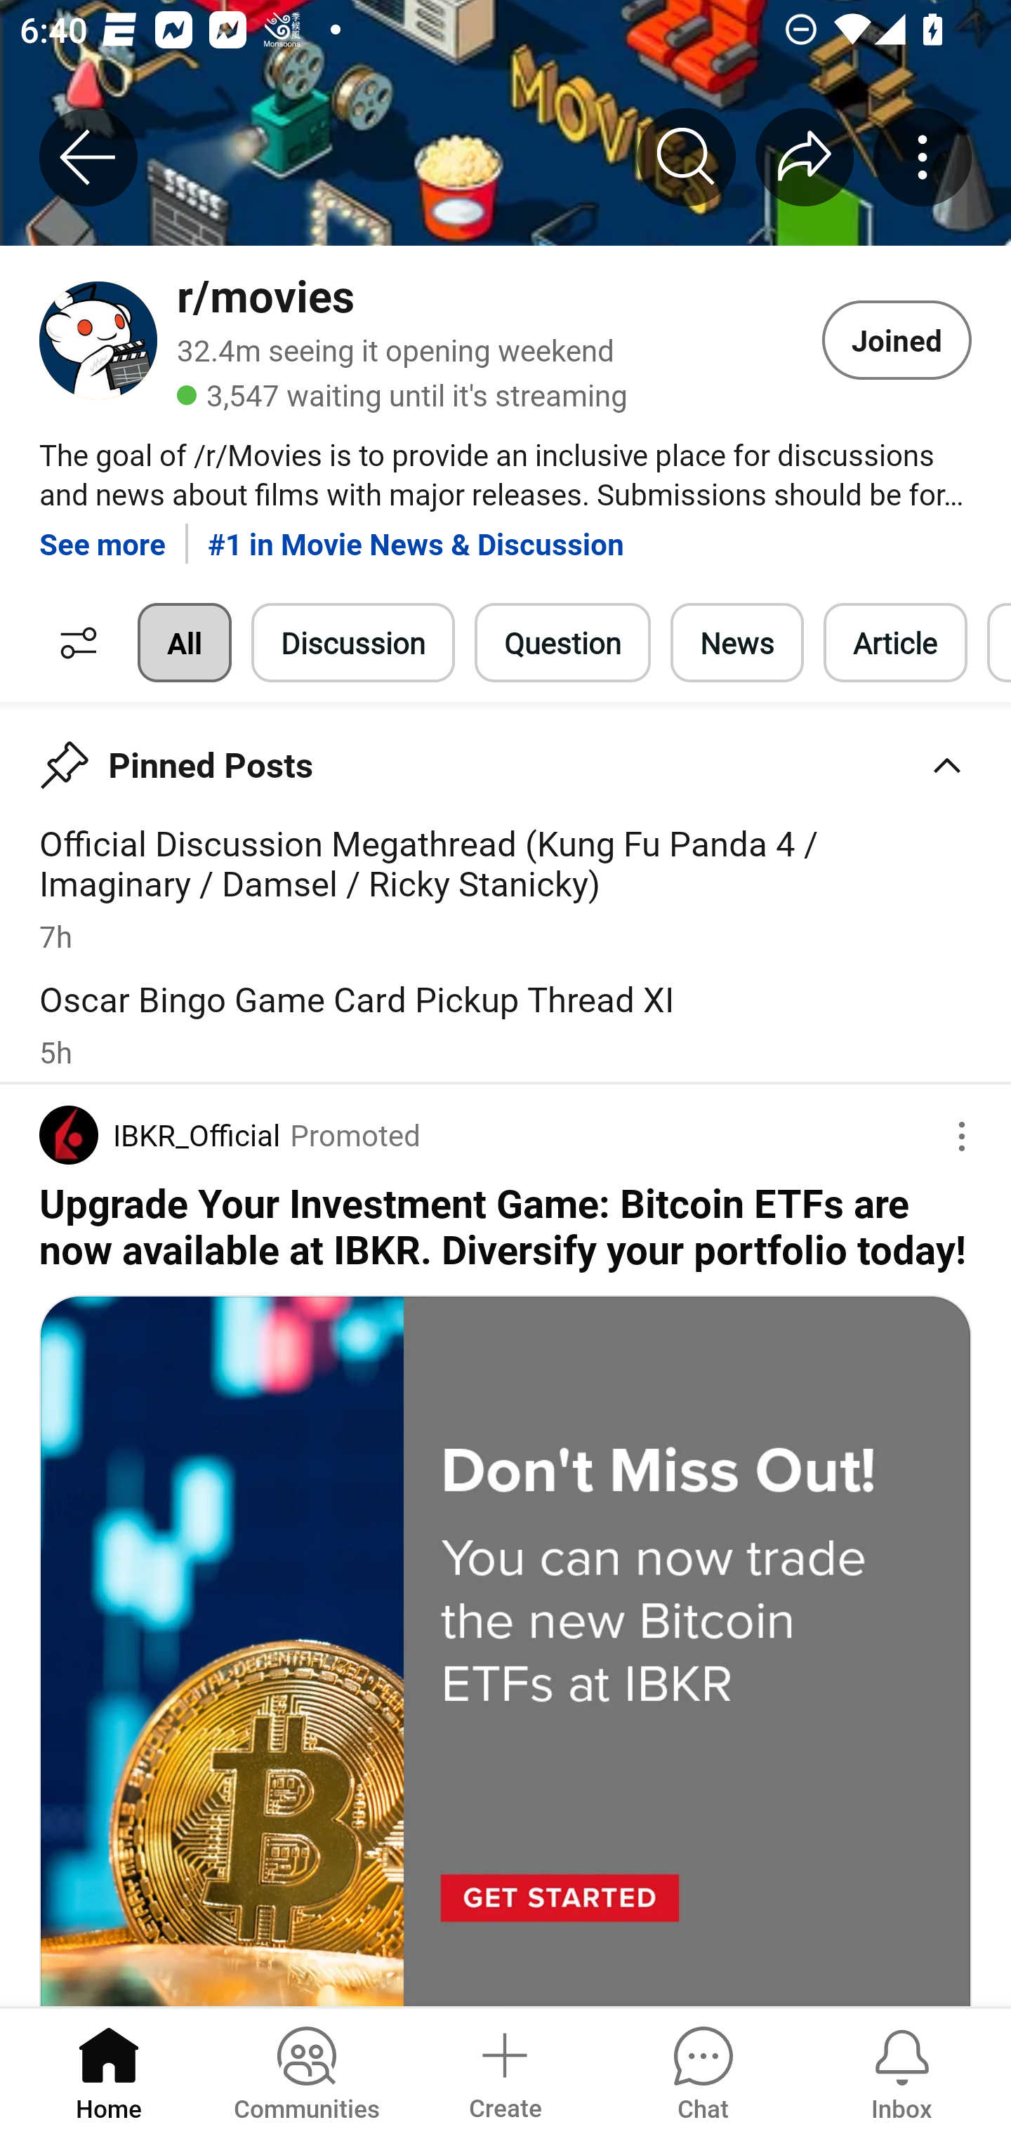  Describe the element at coordinates (505, 1023) in the screenshot. I see `Oscar Bingo Game Card Pickup Thread XI 5h` at that location.